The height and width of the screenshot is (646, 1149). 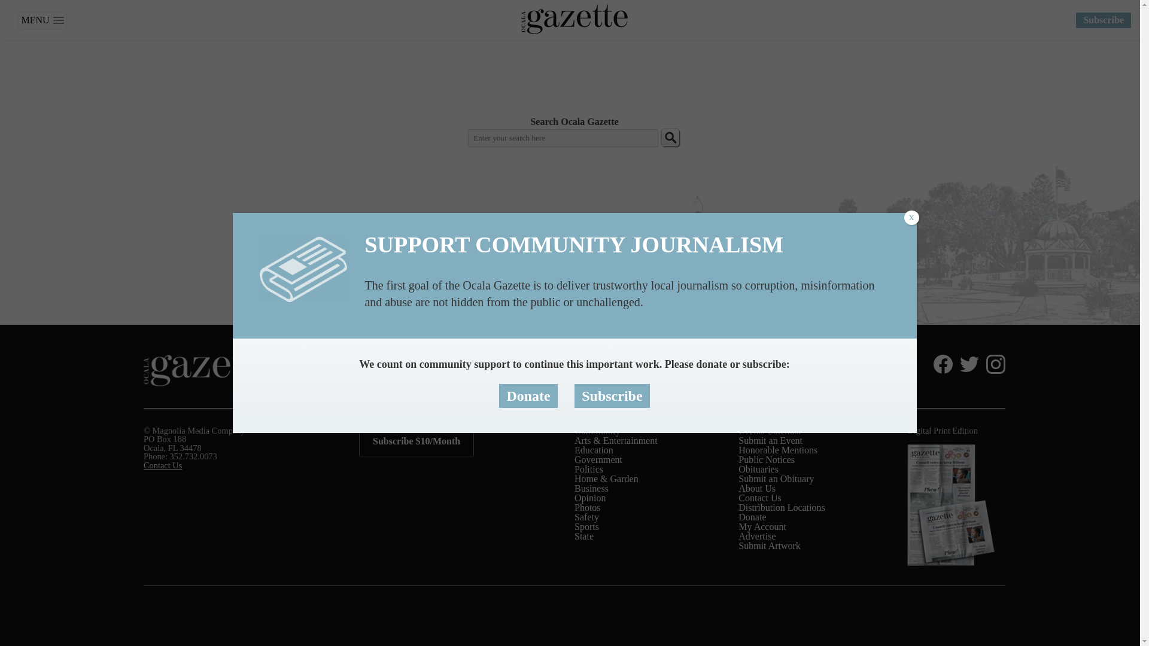 What do you see at coordinates (993, 364) in the screenshot?
I see `Follow Heart of Florida Health Center on Instagram` at bounding box center [993, 364].